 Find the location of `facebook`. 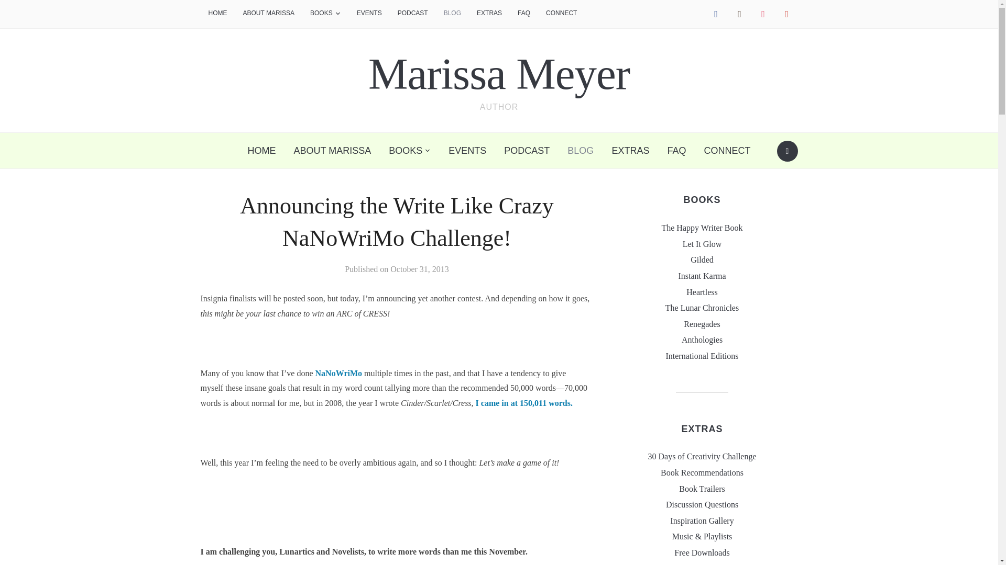

facebook is located at coordinates (716, 14).